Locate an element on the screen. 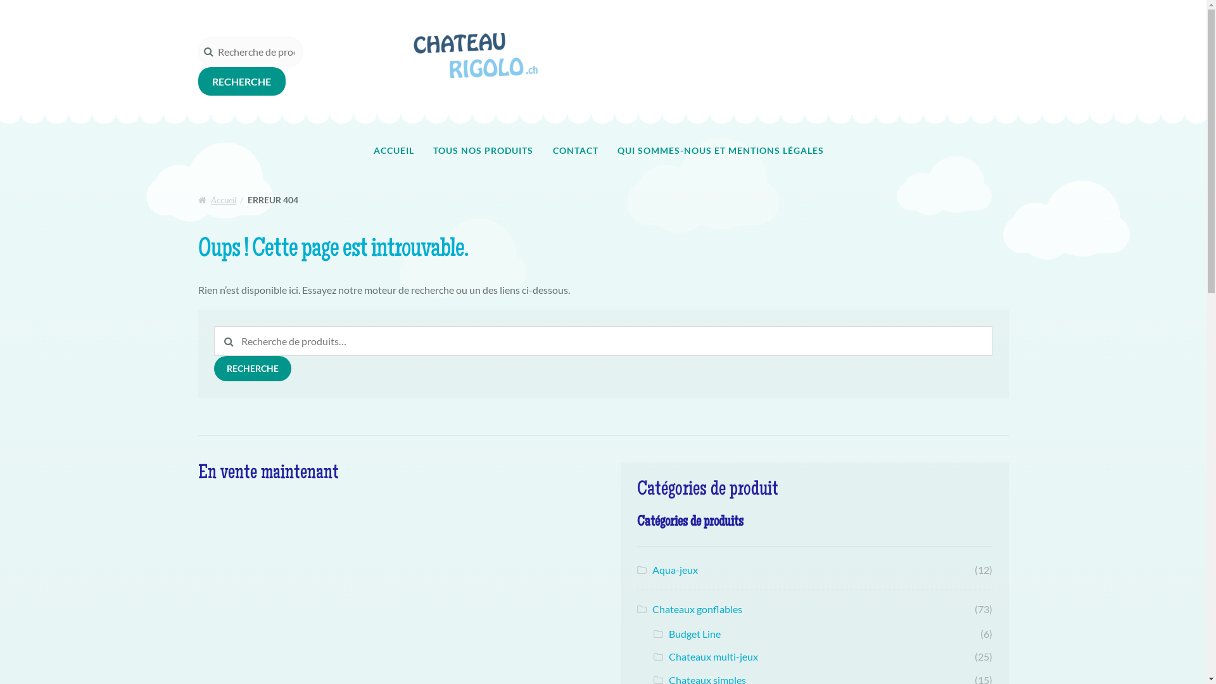 The image size is (1216, 684). Accueil is located at coordinates (217, 200).